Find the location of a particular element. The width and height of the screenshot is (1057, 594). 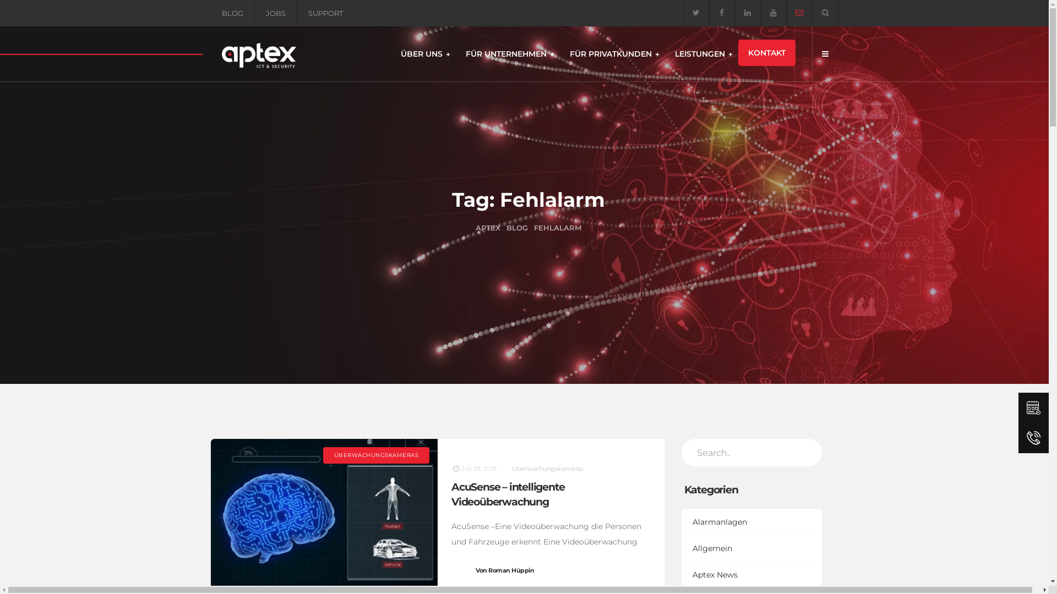

BLOG is located at coordinates (232, 13).